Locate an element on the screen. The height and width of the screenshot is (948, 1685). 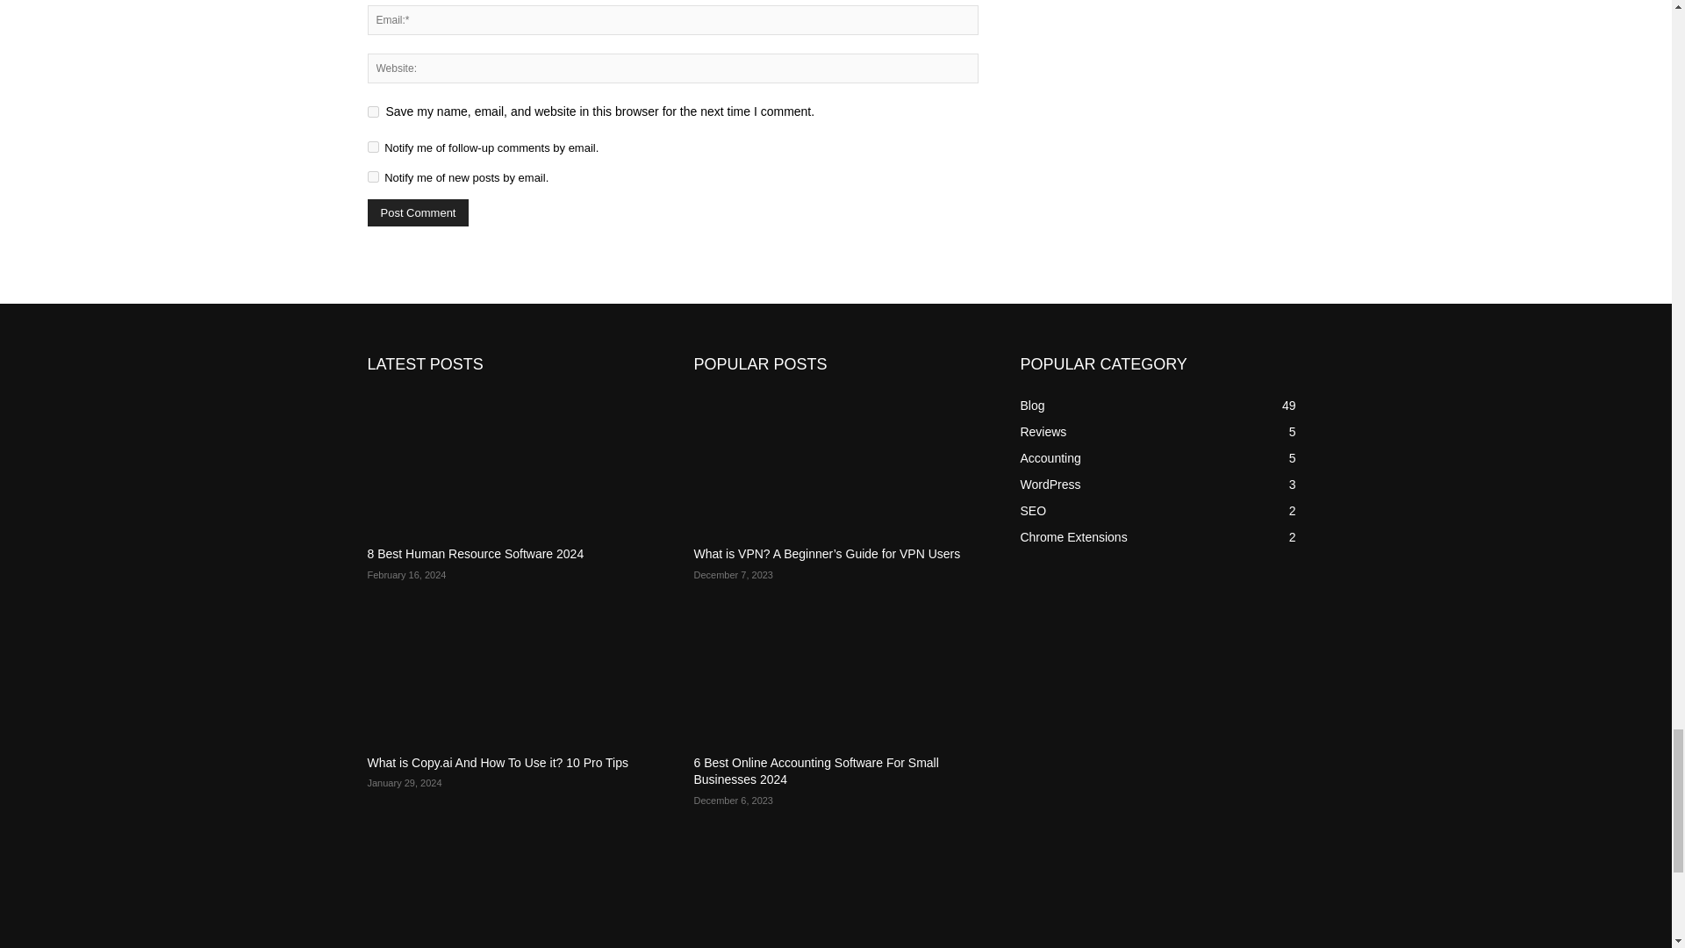
yes is located at coordinates (372, 111).